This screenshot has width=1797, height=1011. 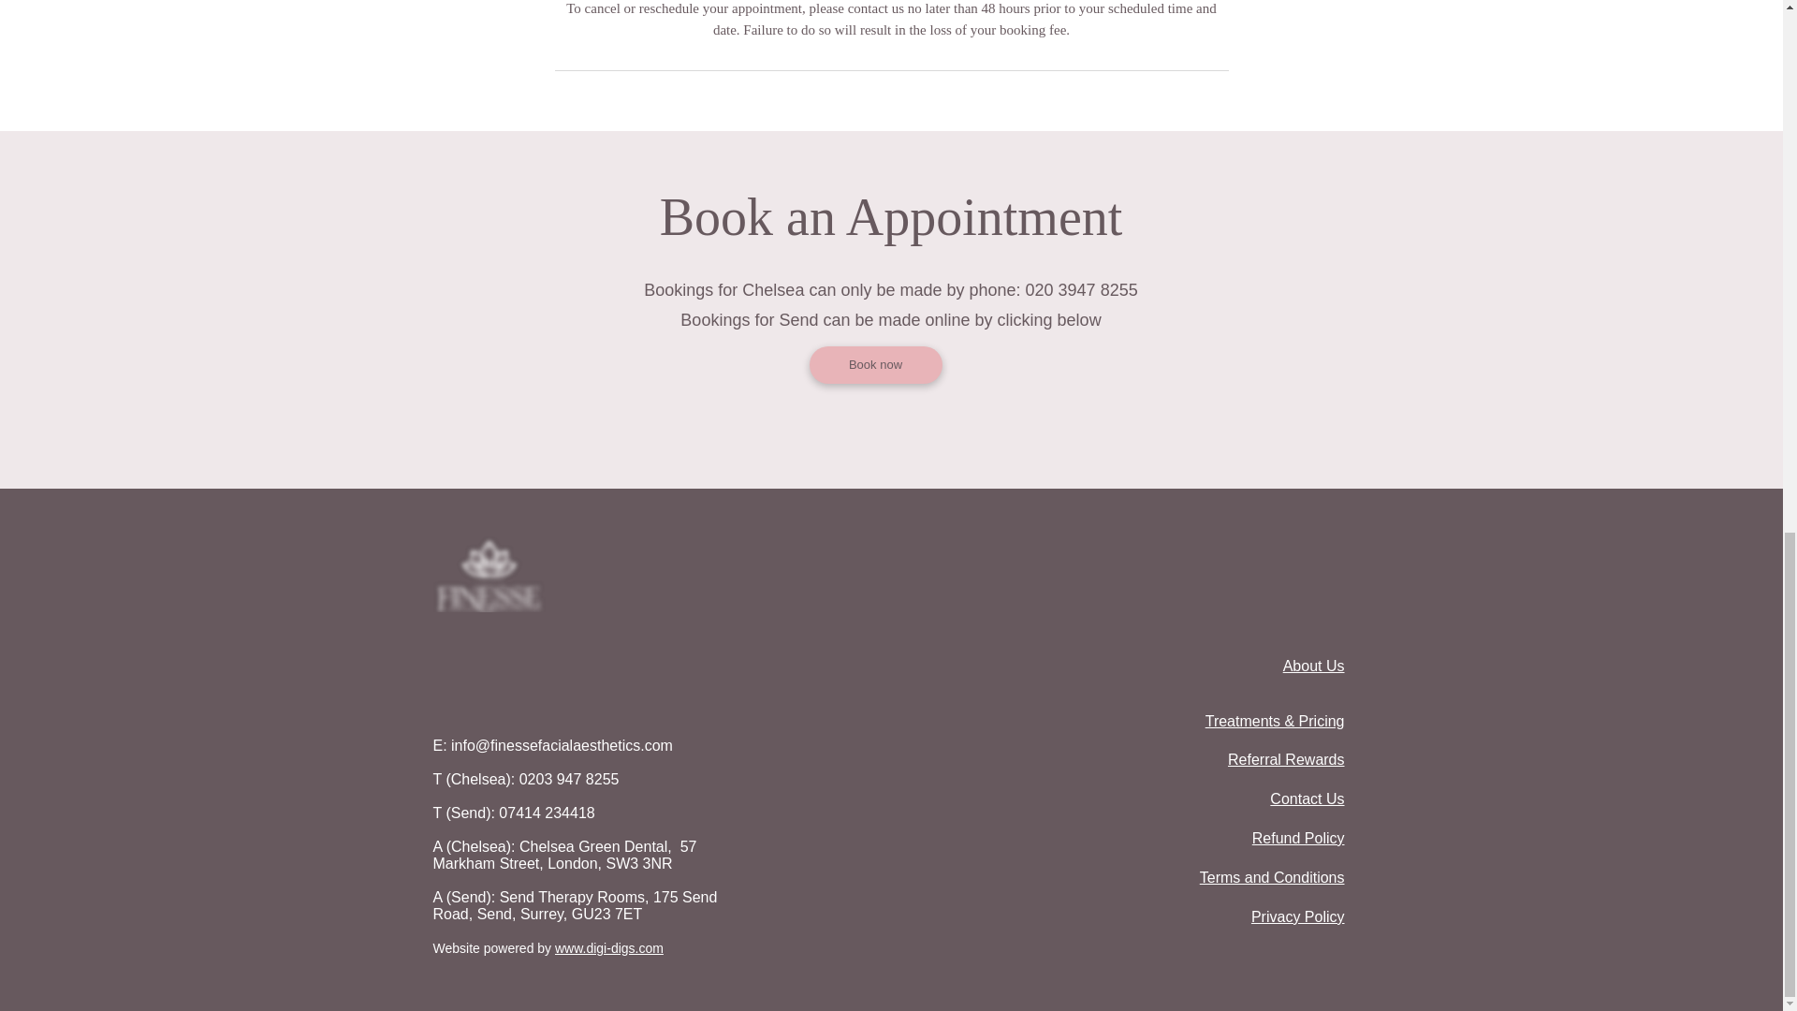 I want to click on Privacy Policy, so click(x=1297, y=916).